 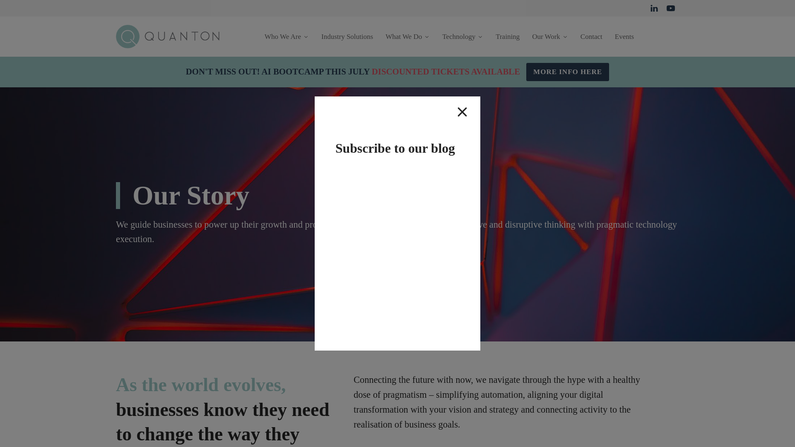 What do you see at coordinates (463, 36) in the screenshot?
I see `Technology` at bounding box center [463, 36].